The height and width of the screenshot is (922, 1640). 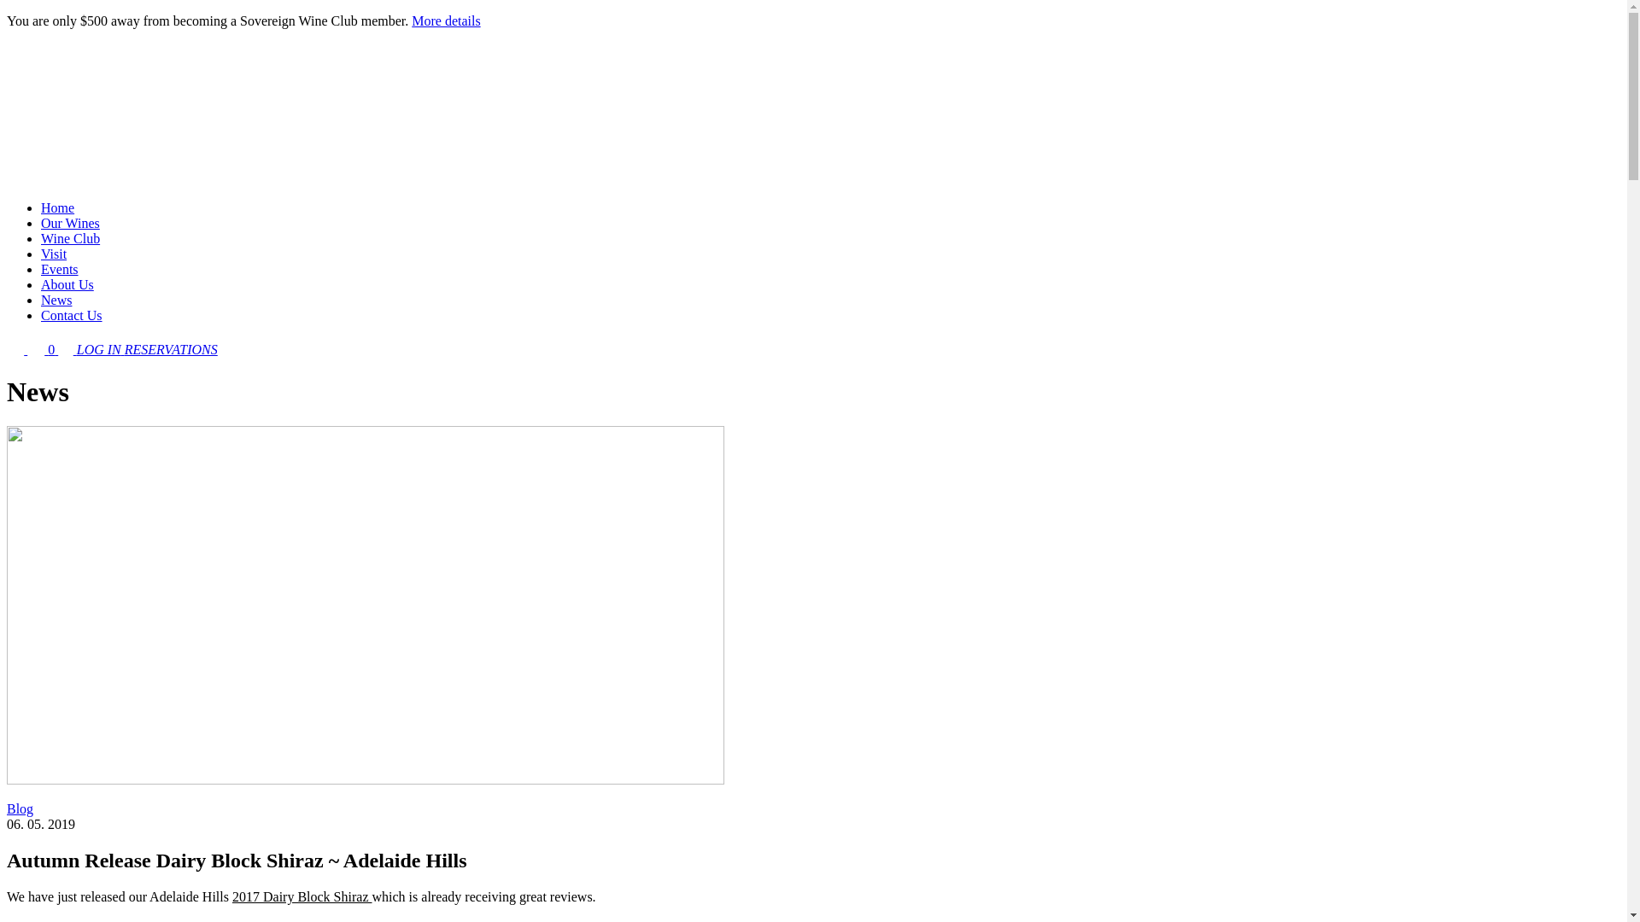 I want to click on RESERVATIONS, so click(x=171, y=350).